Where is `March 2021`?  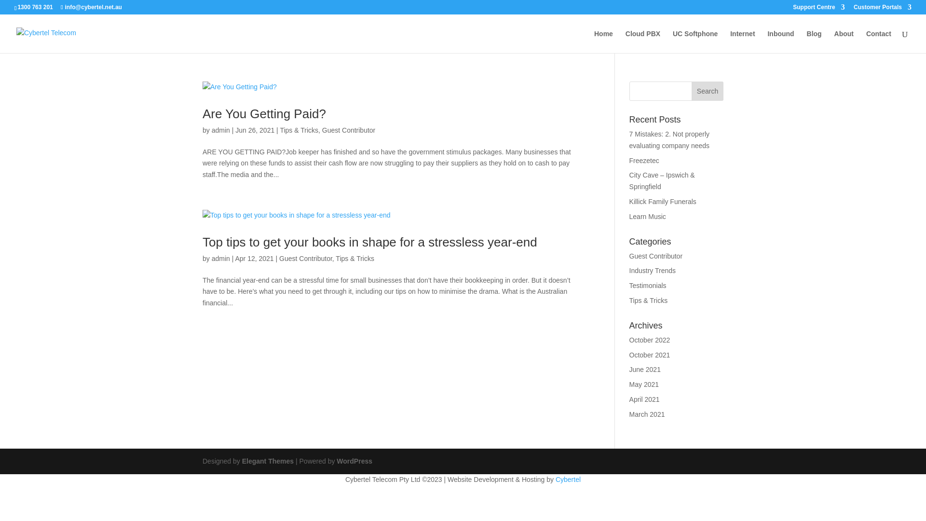
March 2021 is located at coordinates (647, 414).